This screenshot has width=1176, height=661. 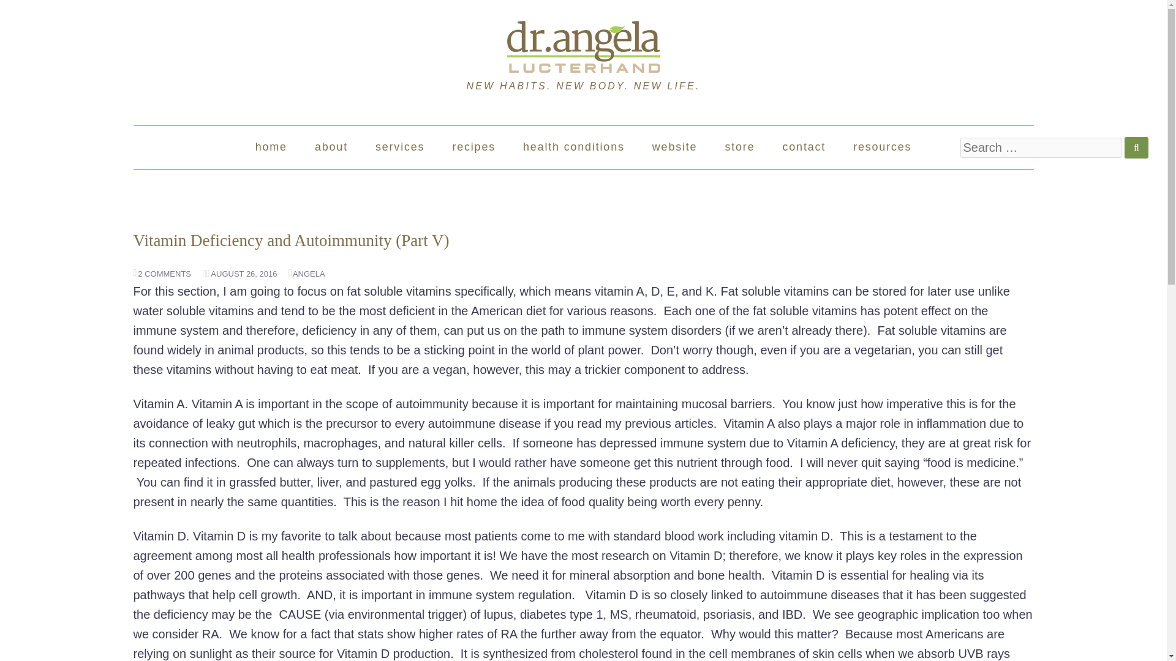 I want to click on Skip to content, so click(x=190, y=147).